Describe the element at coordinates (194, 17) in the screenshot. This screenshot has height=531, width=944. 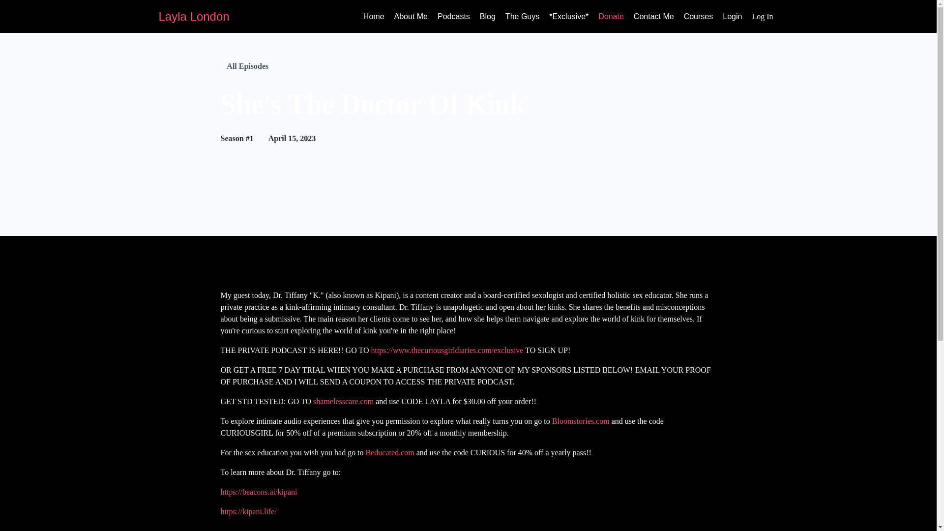
I see `Layla London` at that location.